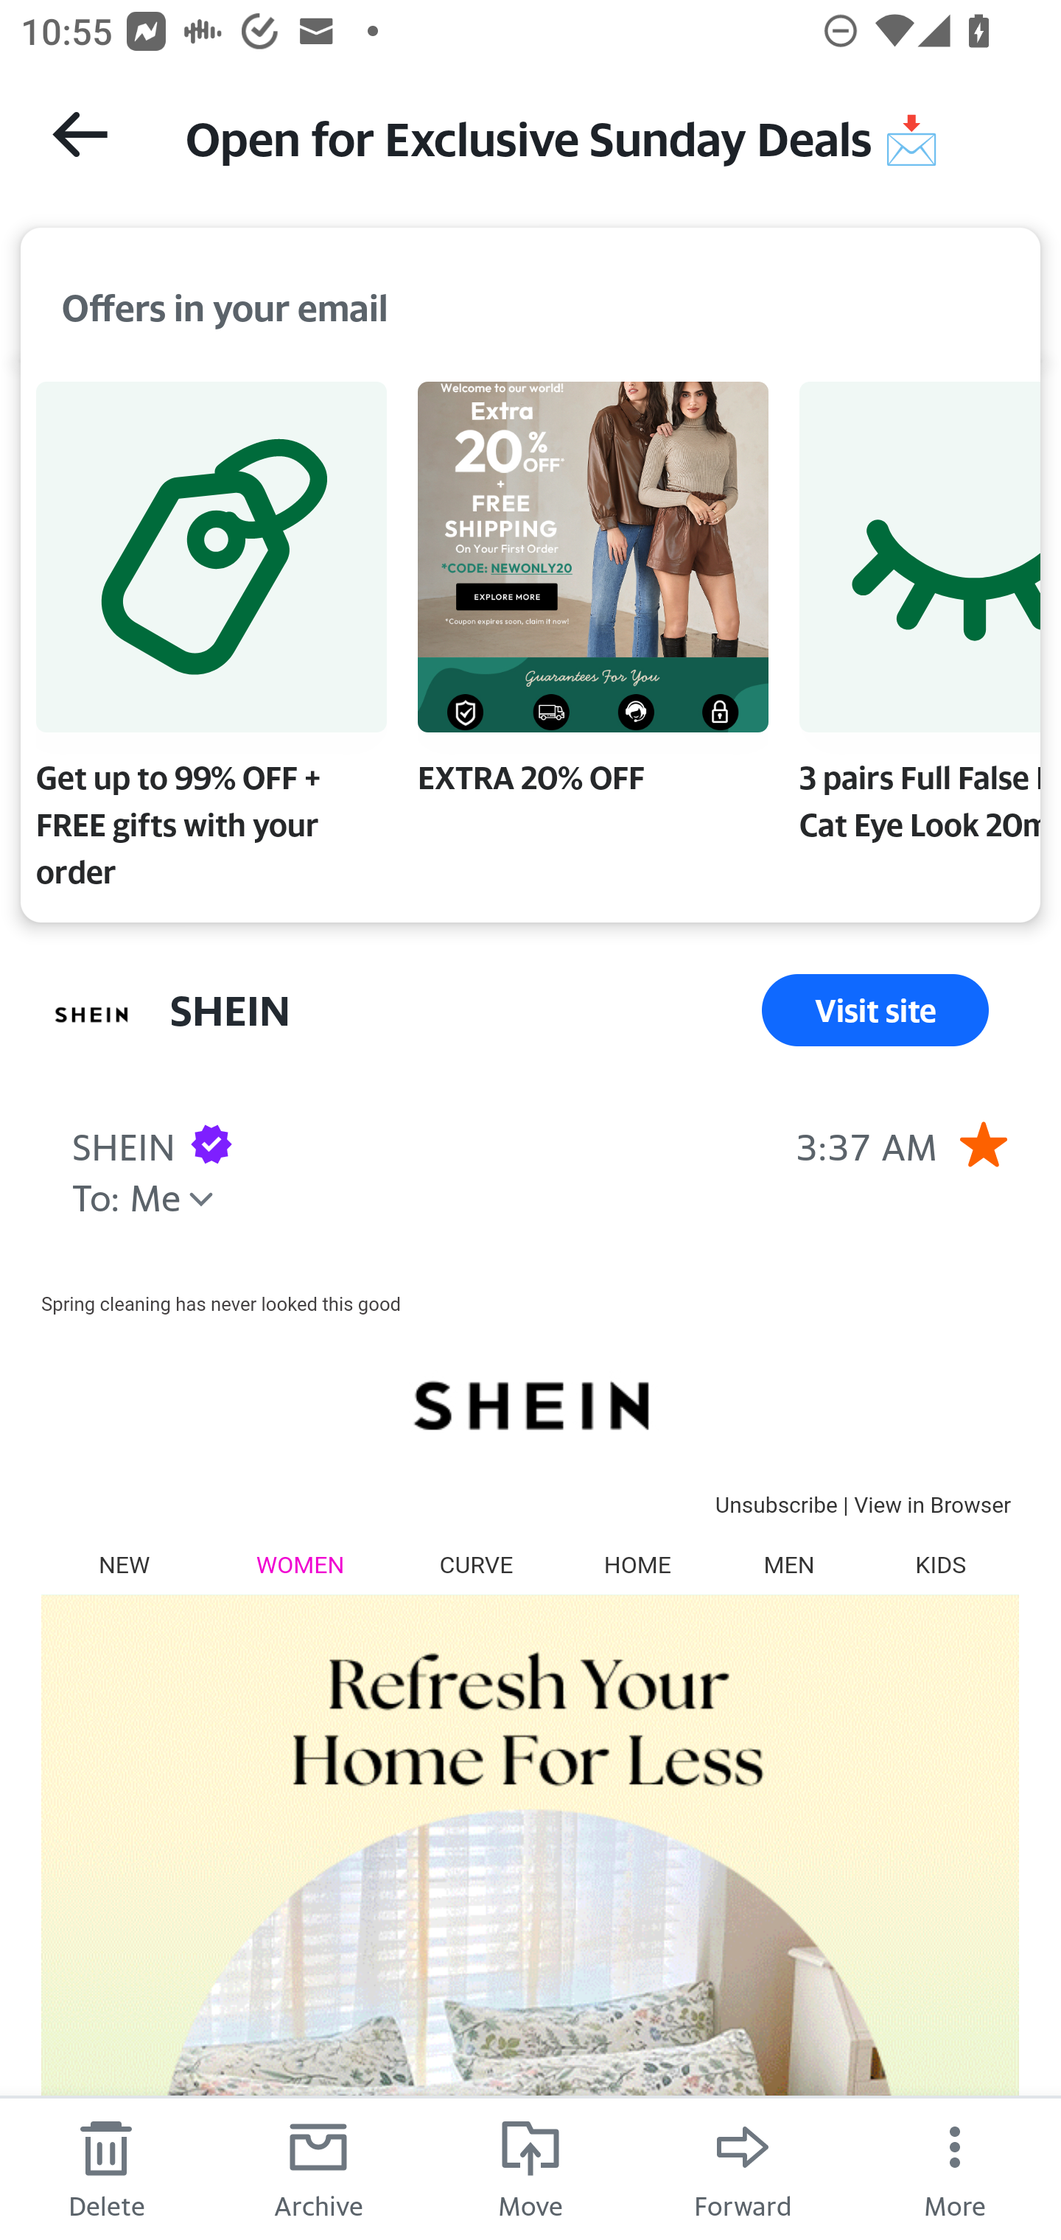  Describe the element at coordinates (940, 1564) in the screenshot. I see `KIDS` at that location.